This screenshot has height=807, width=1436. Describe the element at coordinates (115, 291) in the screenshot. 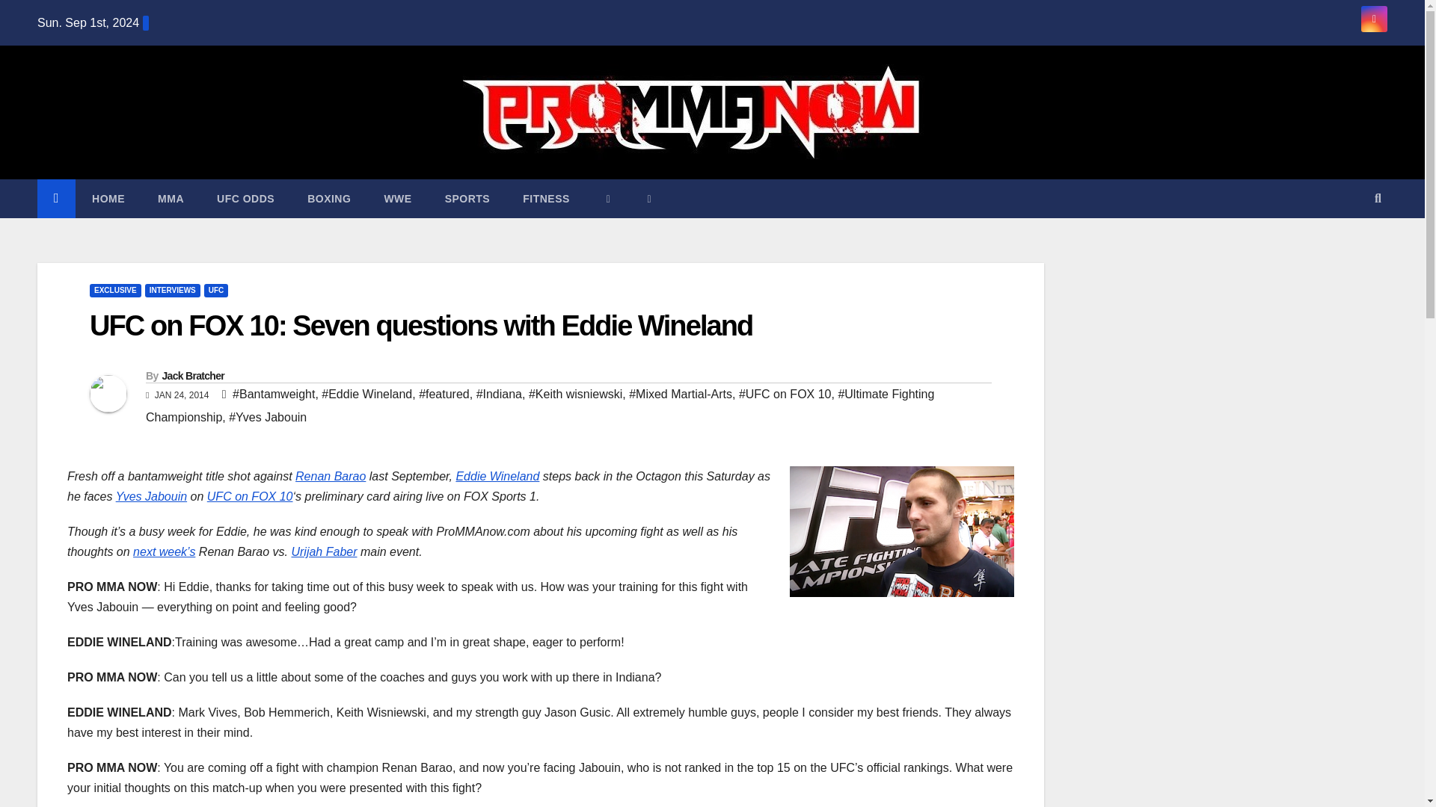

I see `EXCLUSIVE` at that location.